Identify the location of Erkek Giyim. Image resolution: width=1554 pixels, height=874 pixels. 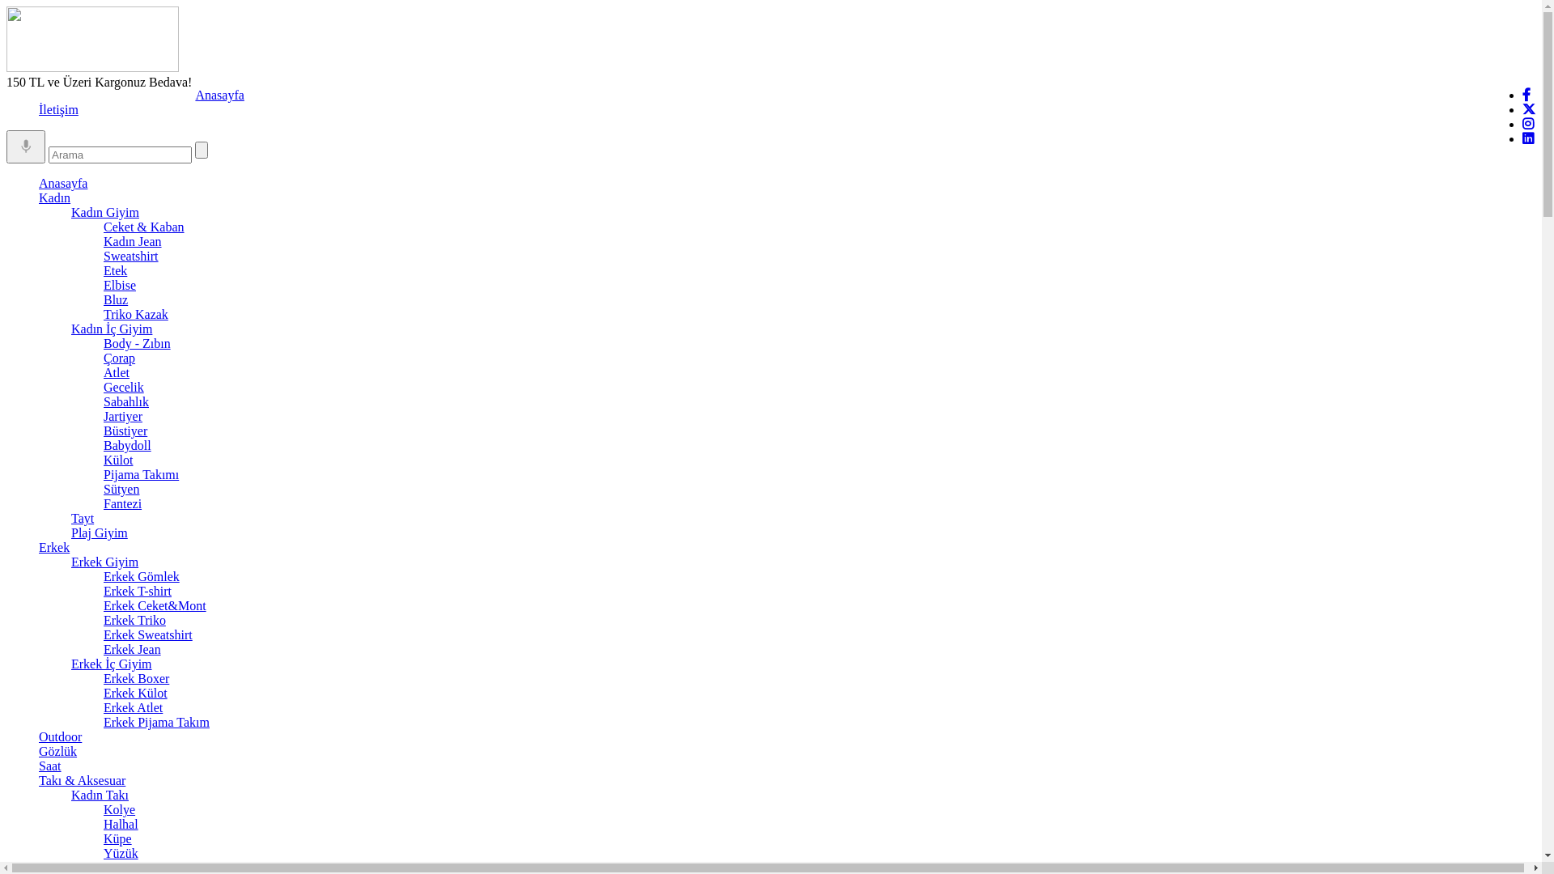
(105, 562).